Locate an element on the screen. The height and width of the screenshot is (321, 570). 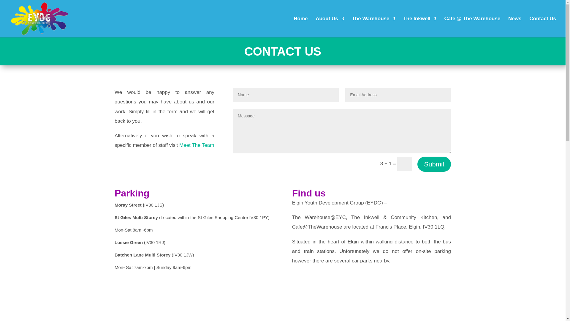
Submit is located at coordinates (434, 164).